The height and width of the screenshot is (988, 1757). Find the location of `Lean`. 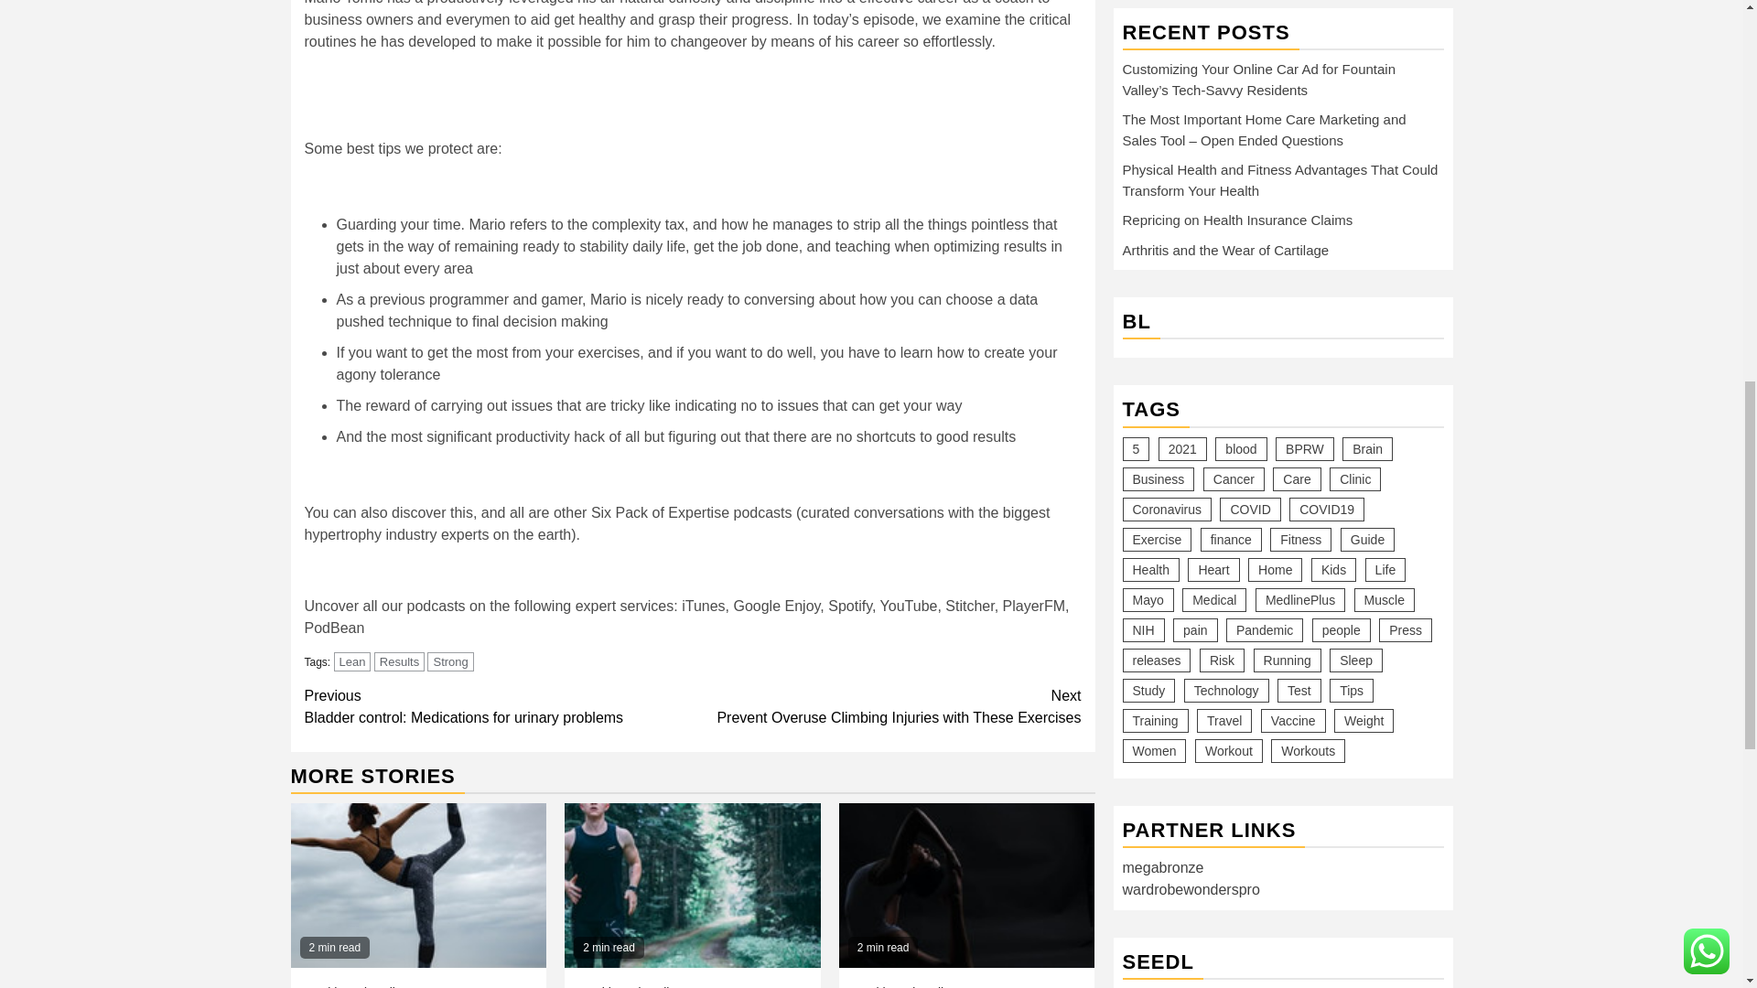

Lean is located at coordinates (351, 661).